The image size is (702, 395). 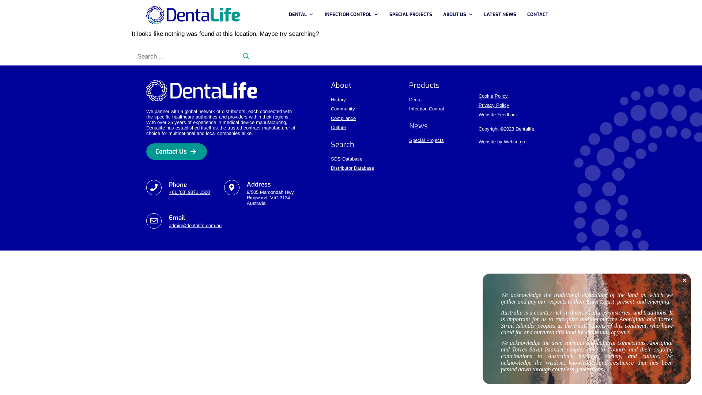 What do you see at coordinates (347, 159) in the screenshot?
I see `SDS Database` at bounding box center [347, 159].